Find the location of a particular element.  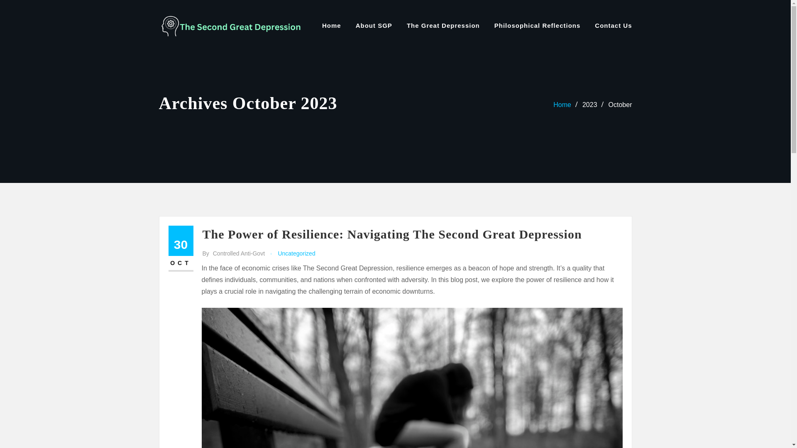

By Controlled Anti-Govt is located at coordinates (234, 254).